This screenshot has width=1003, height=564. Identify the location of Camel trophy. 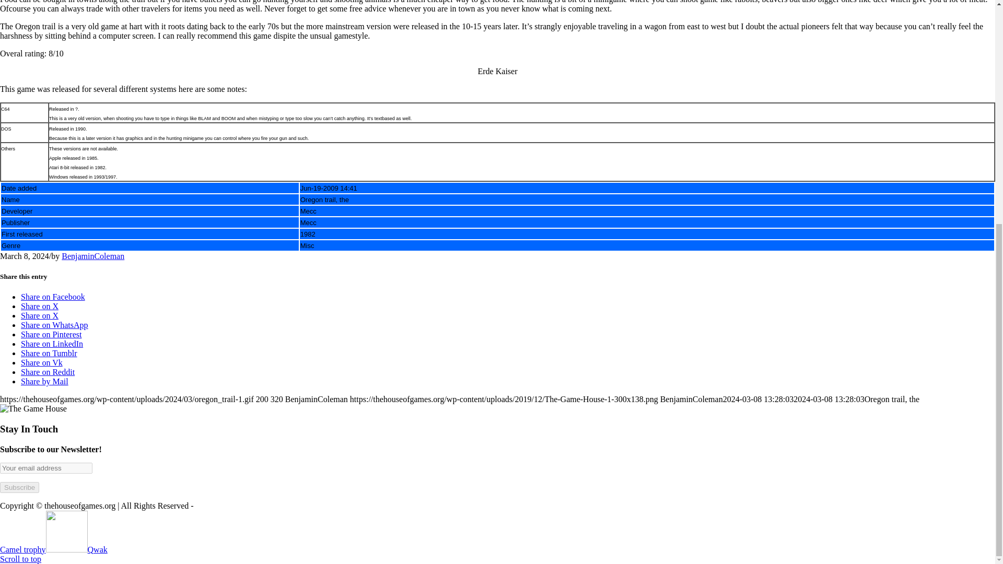
(44, 549).